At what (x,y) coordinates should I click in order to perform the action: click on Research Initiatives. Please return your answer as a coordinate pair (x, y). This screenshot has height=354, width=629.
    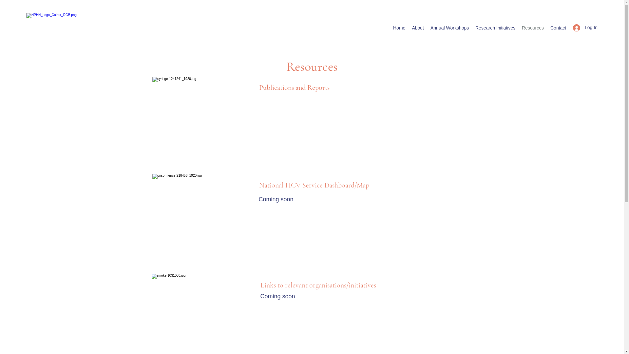
    Looking at the image, I should click on (495, 28).